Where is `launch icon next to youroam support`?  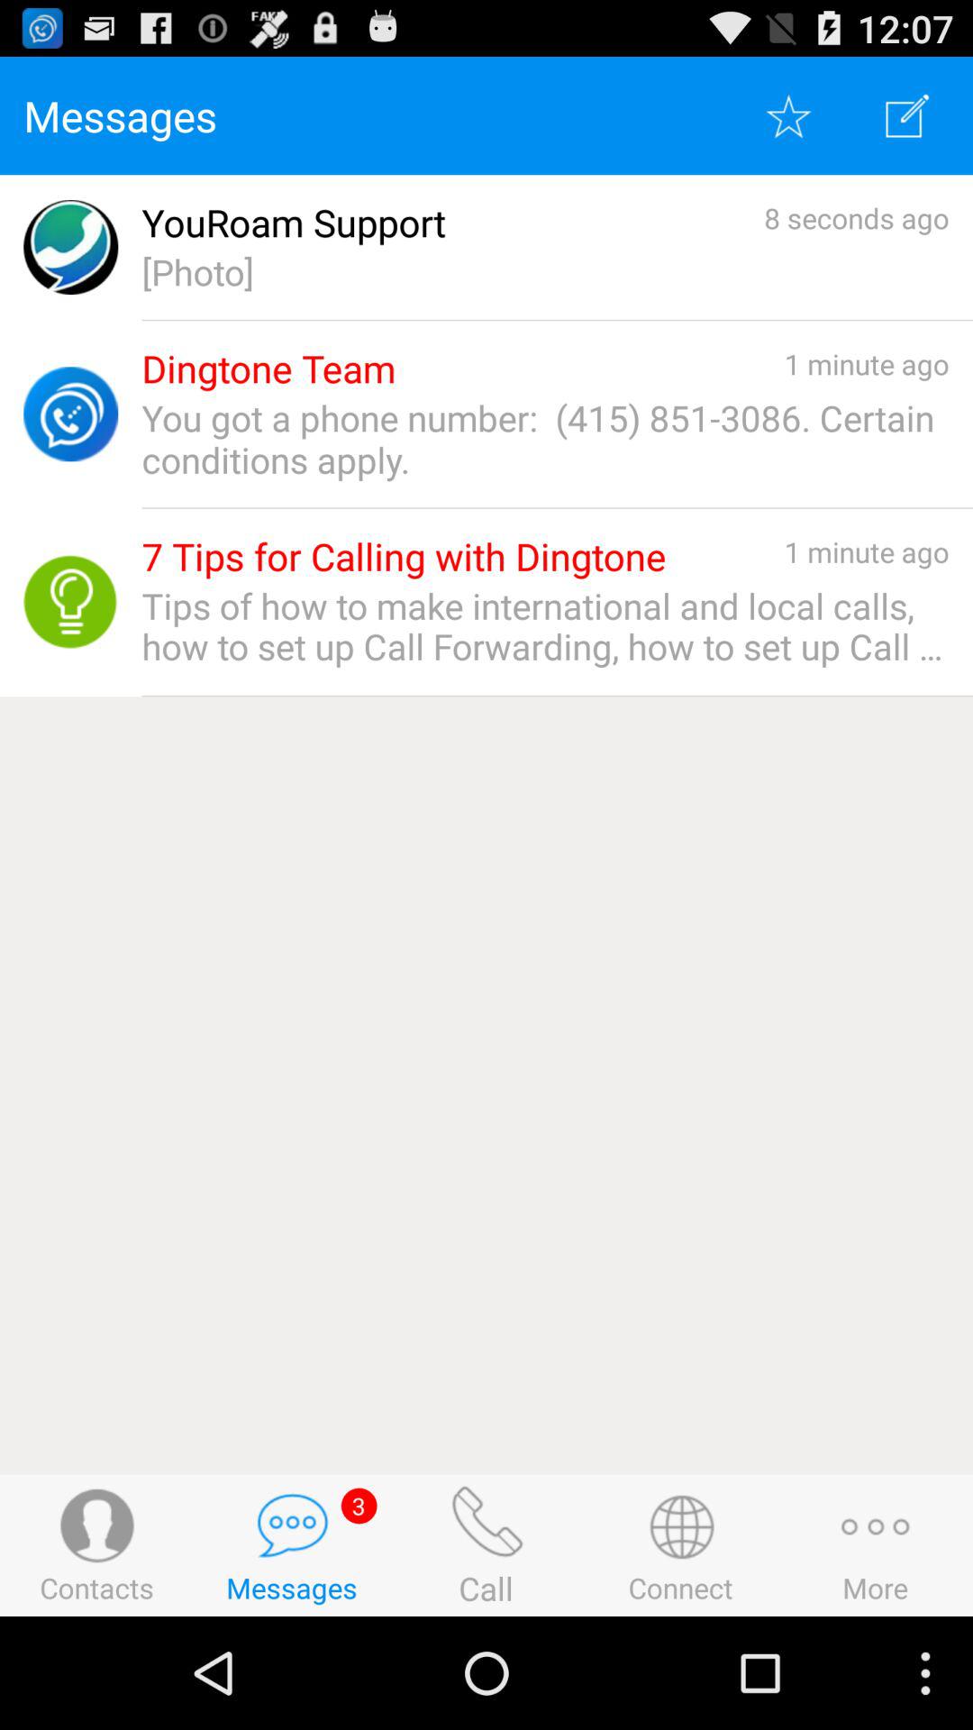
launch icon next to youroam support is located at coordinates (856, 218).